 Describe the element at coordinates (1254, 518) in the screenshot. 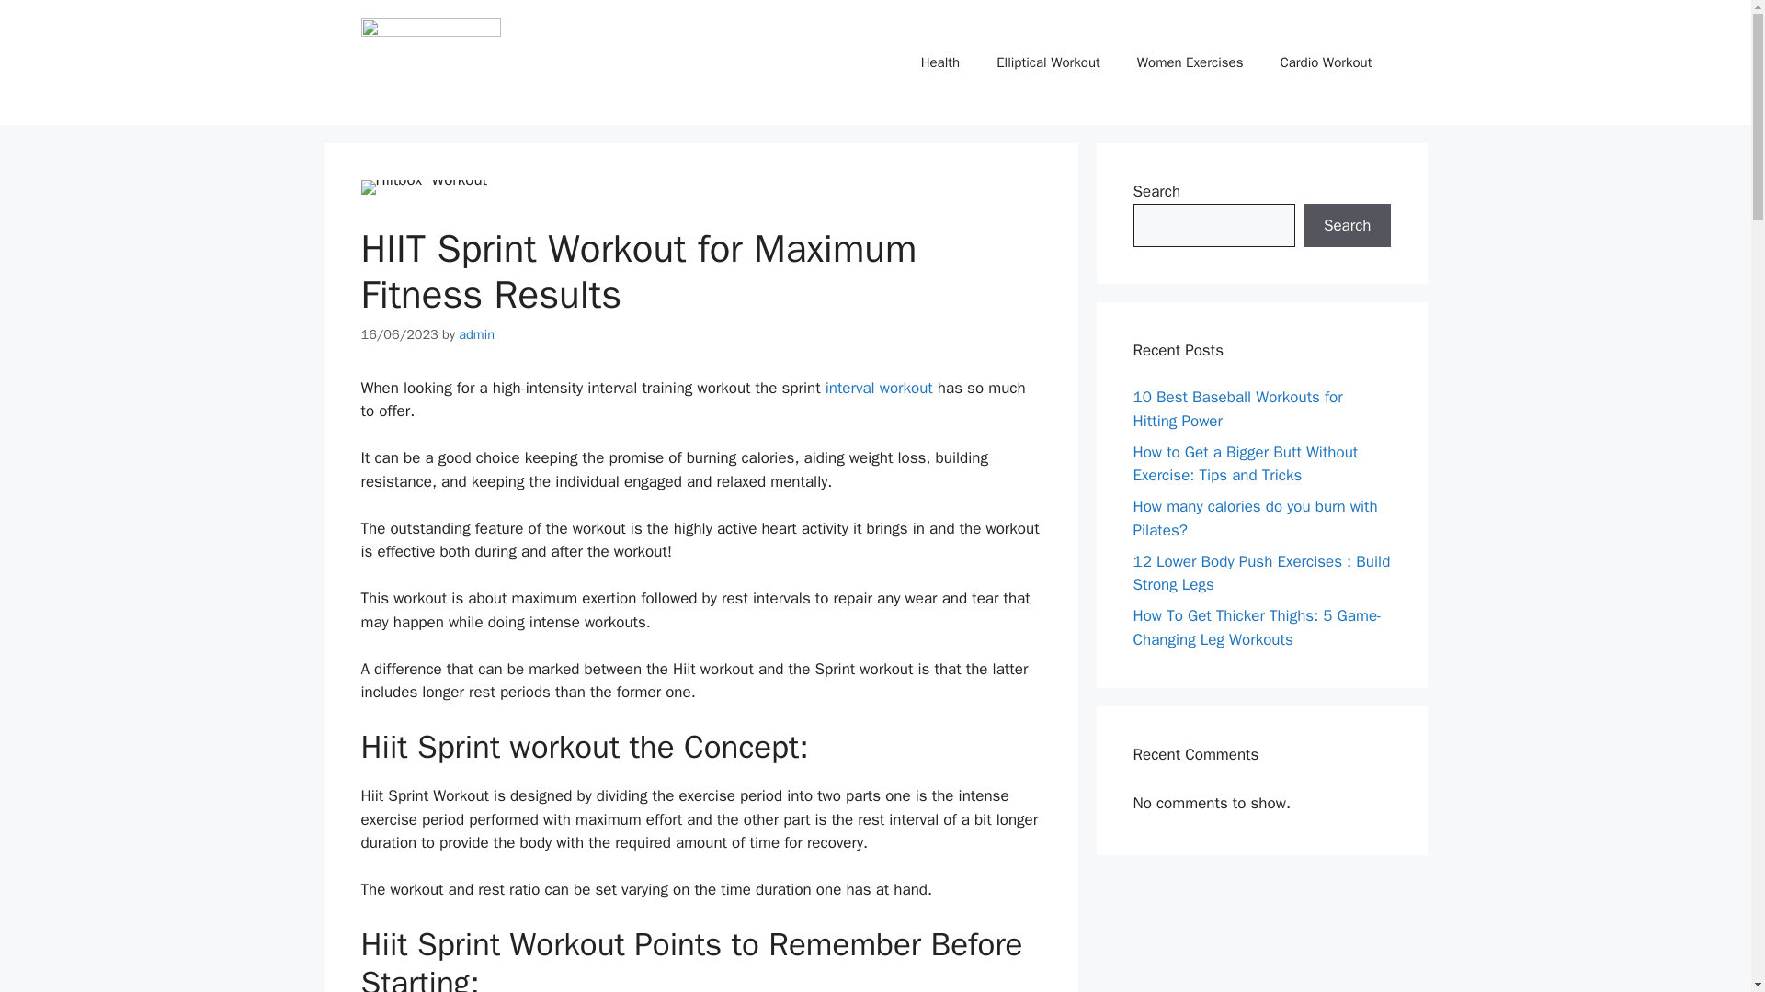

I see `How many calories do you burn with Pilates?` at that location.